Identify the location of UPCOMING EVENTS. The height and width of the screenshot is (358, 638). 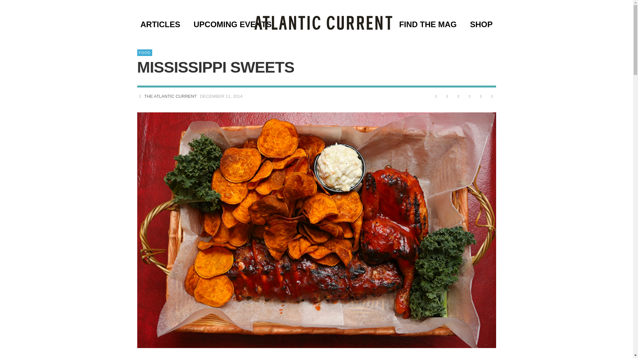
(233, 24).